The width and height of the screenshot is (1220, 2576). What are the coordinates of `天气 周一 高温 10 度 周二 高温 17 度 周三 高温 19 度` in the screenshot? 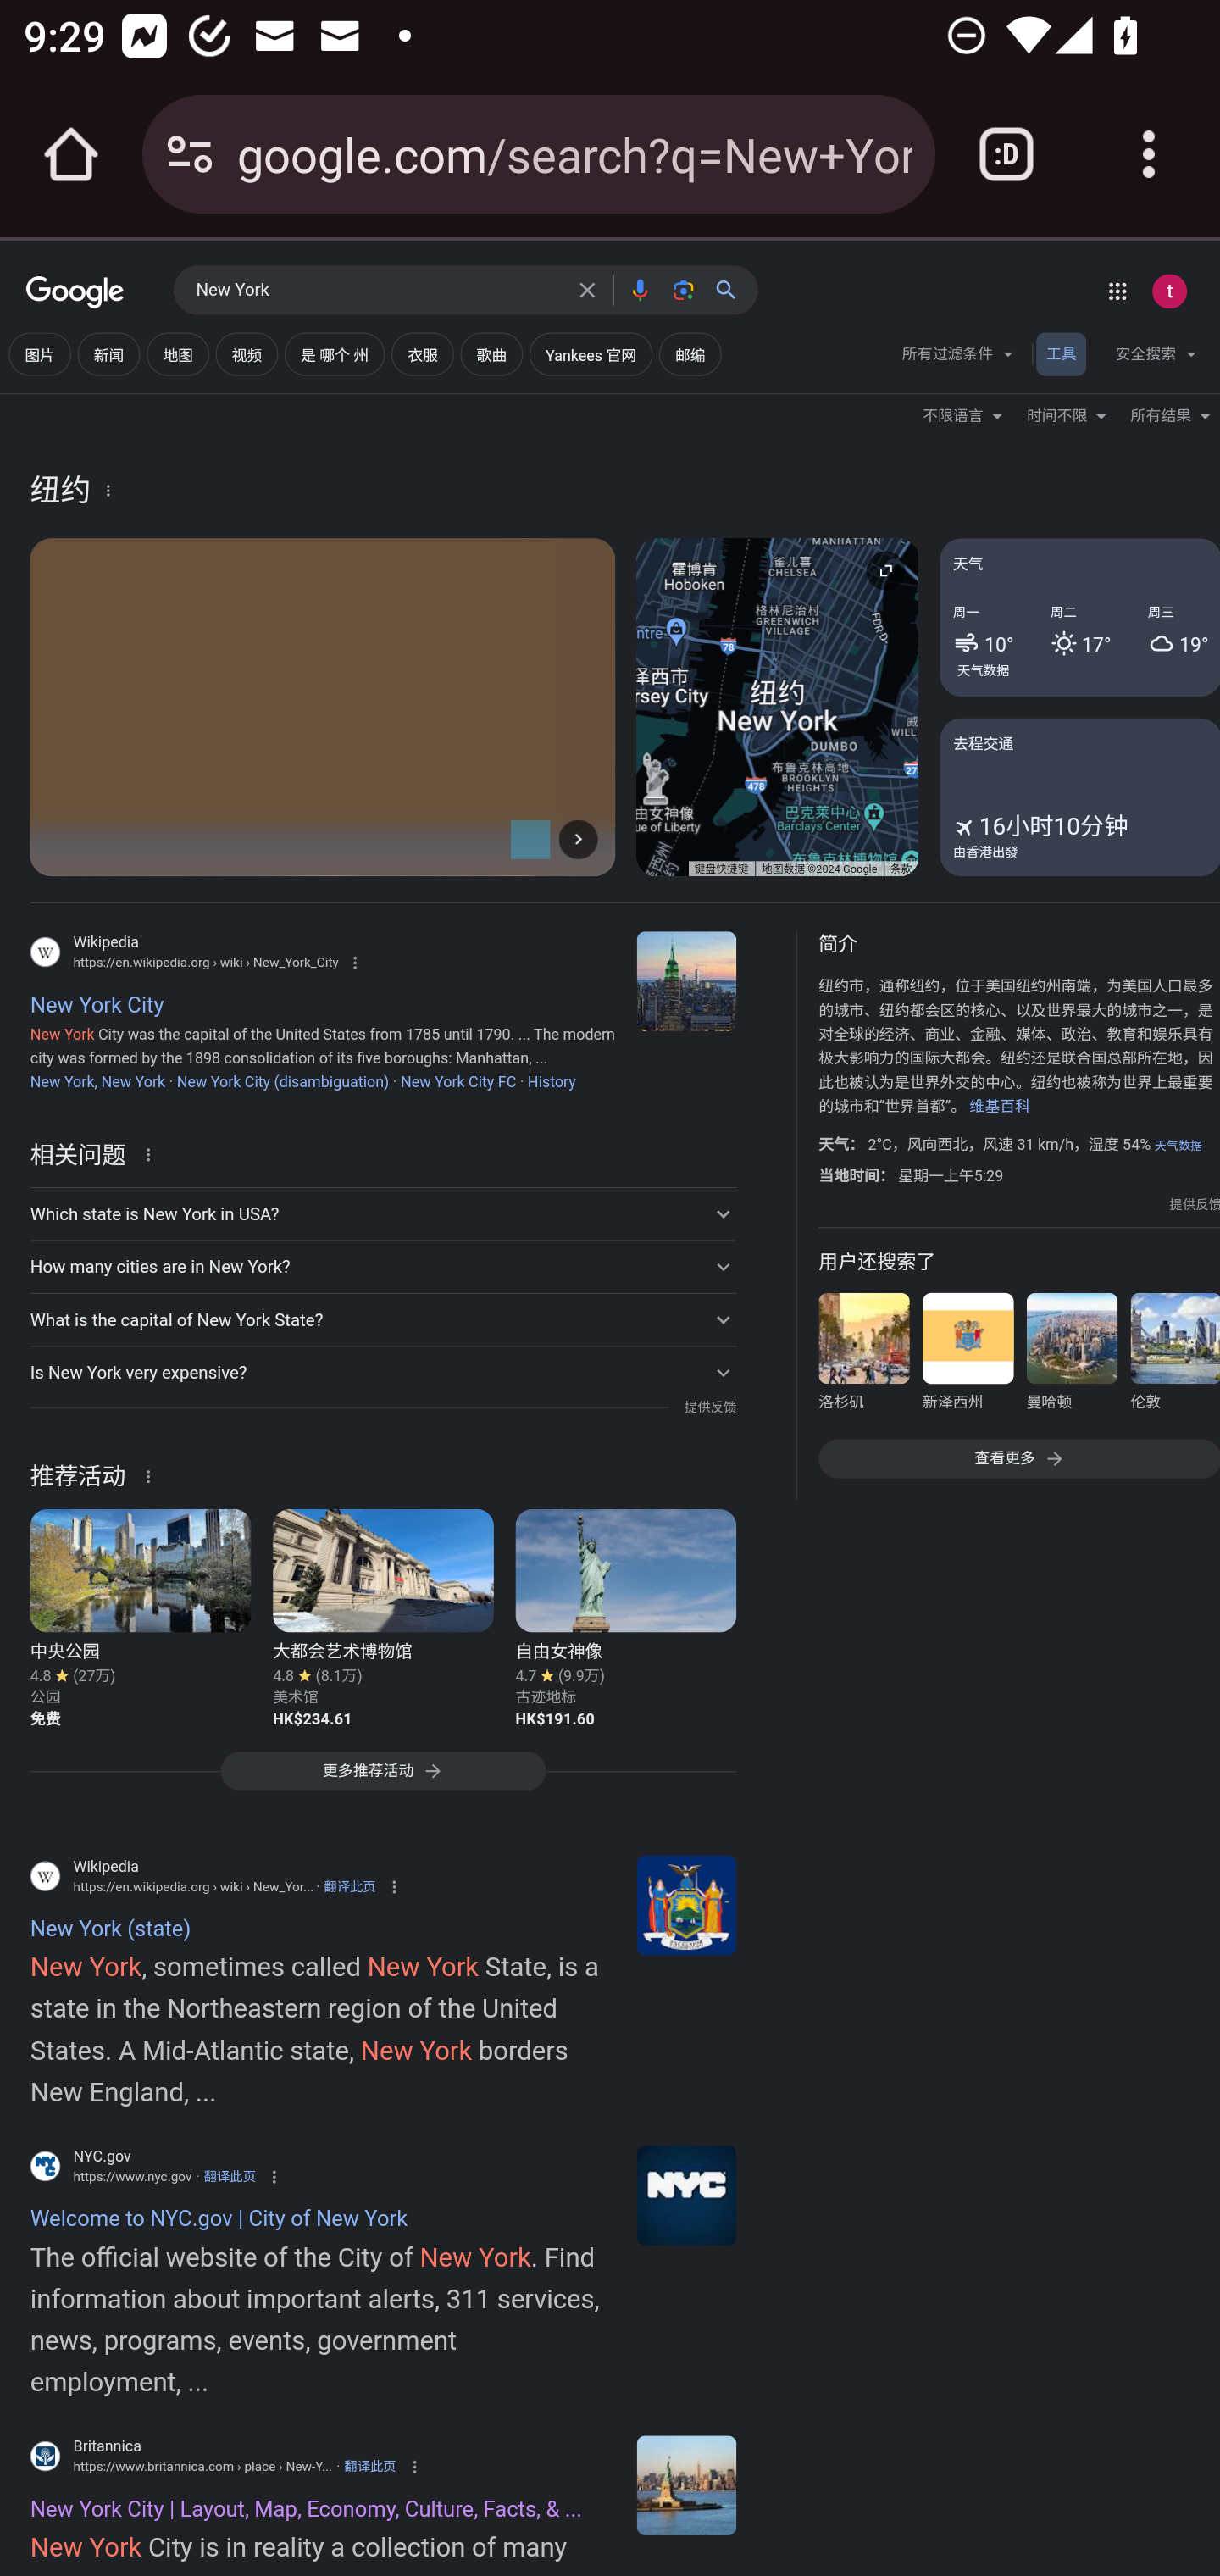 It's located at (1079, 618).